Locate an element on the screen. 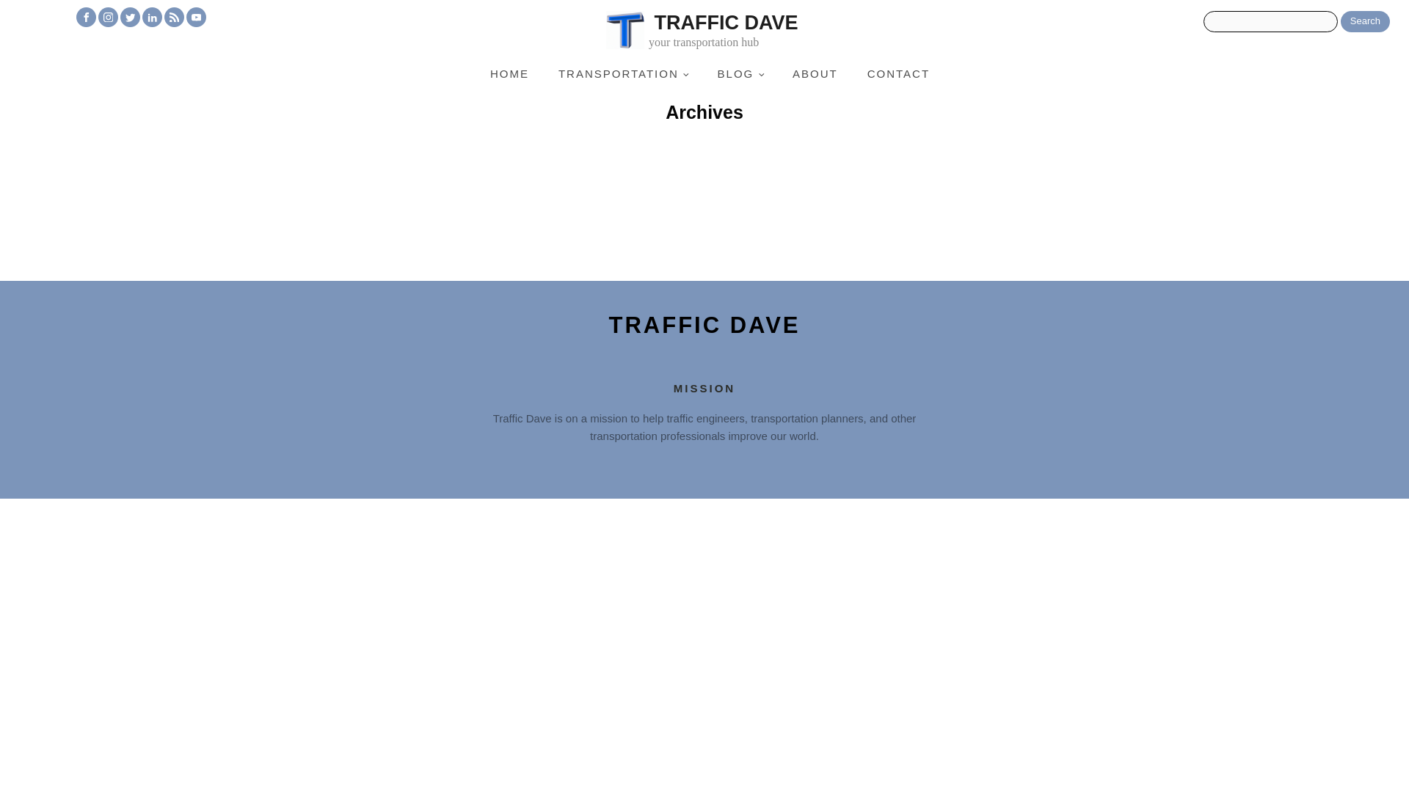 The width and height of the screenshot is (1409, 792). HOME is located at coordinates (509, 73).